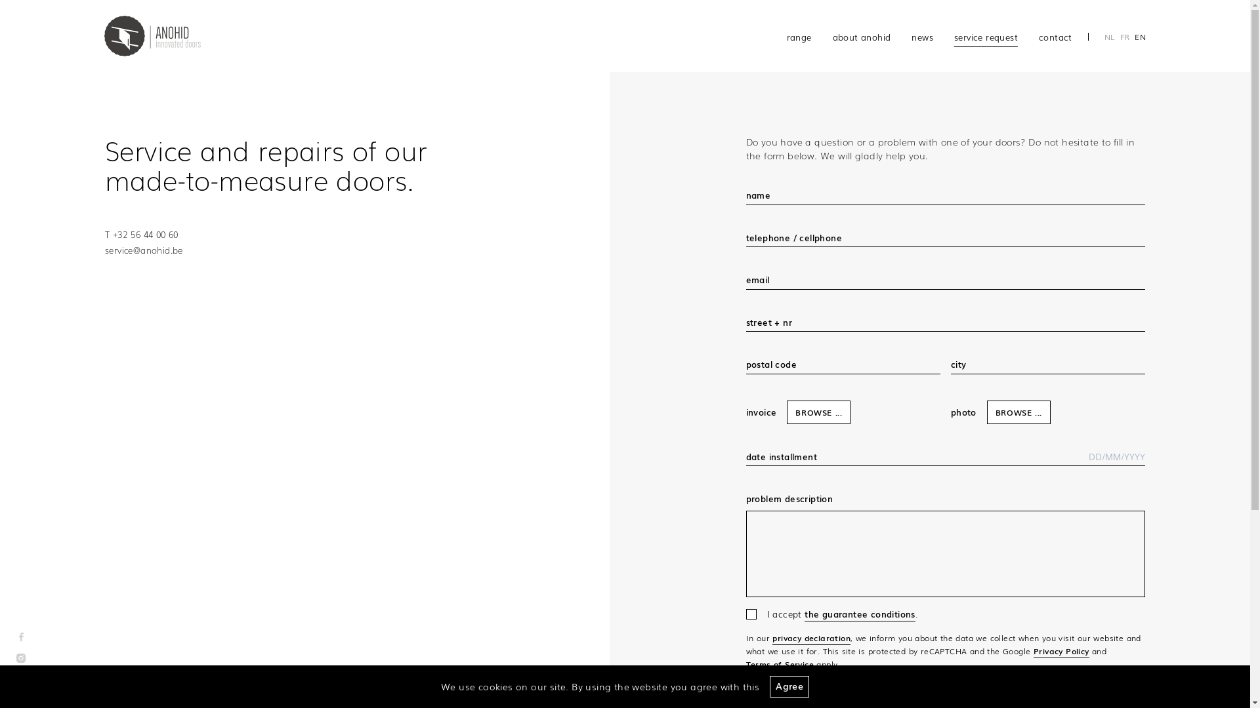 The width and height of the screenshot is (1260, 708). Describe the element at coordinates (811, 639) in the screenshot. I see `privacy declaration` at that location.